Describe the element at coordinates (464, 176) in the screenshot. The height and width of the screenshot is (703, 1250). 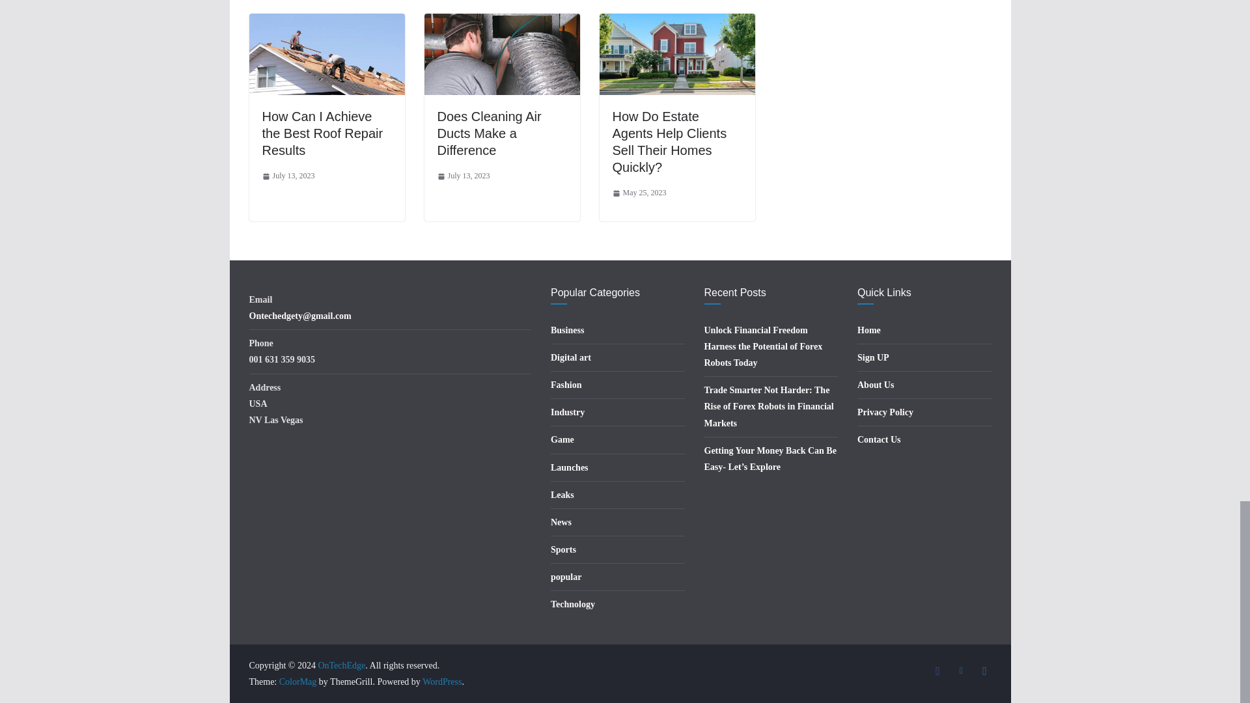
I see `July 13, 2023` at that location.